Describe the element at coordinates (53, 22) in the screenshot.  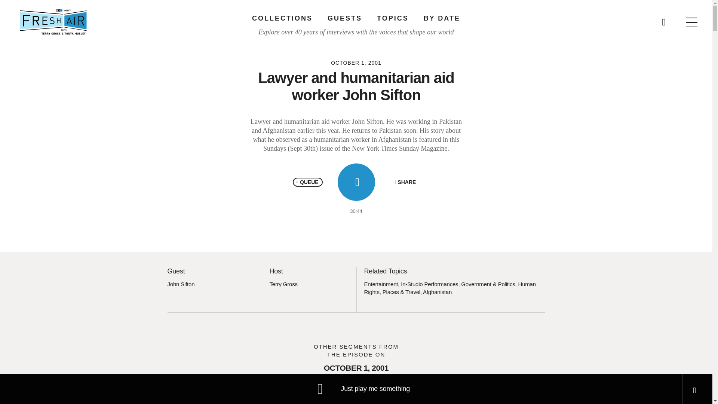
I see `Home` at that location.